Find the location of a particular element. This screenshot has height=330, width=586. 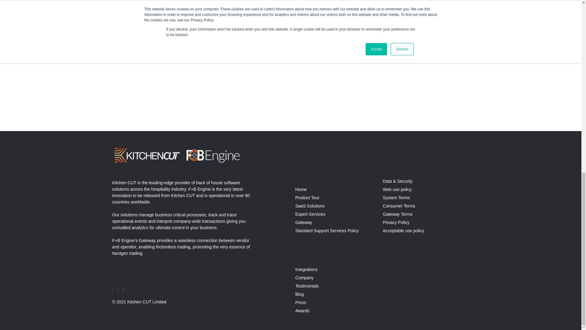

Standard Support Services Policy is located at coordinates (327, 230).